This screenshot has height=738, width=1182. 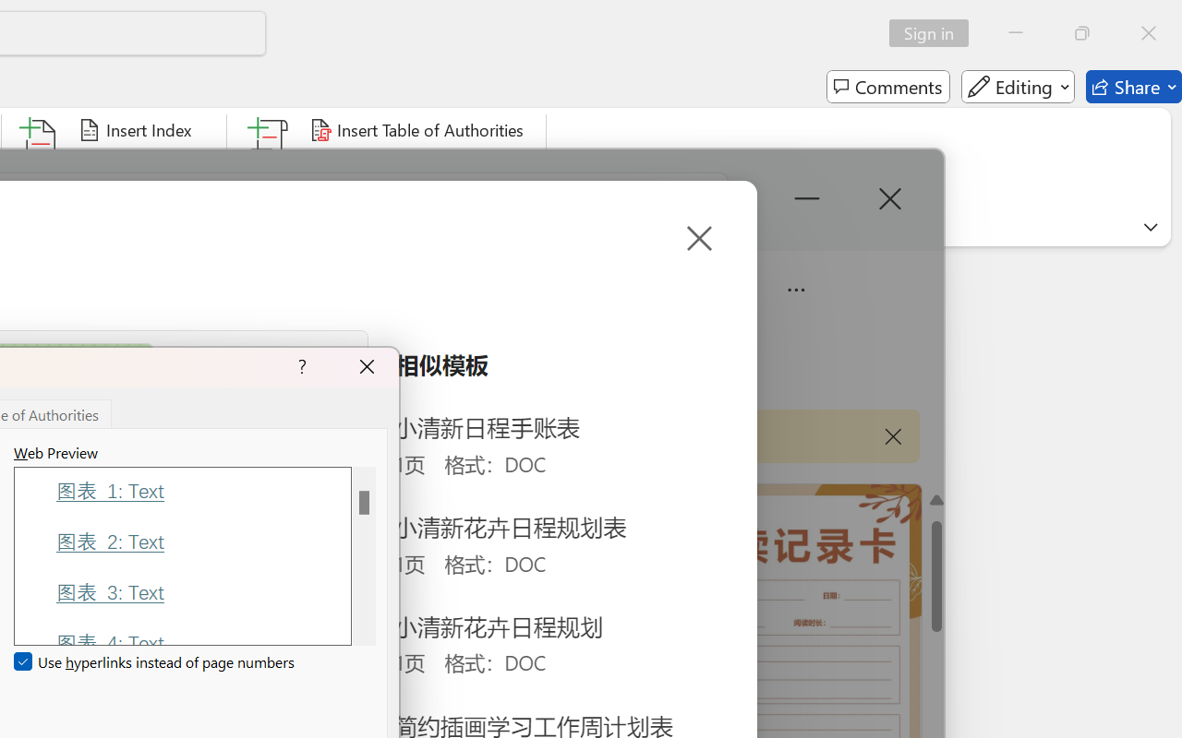 I want to click on Editing, so click(x=1018, y=87).